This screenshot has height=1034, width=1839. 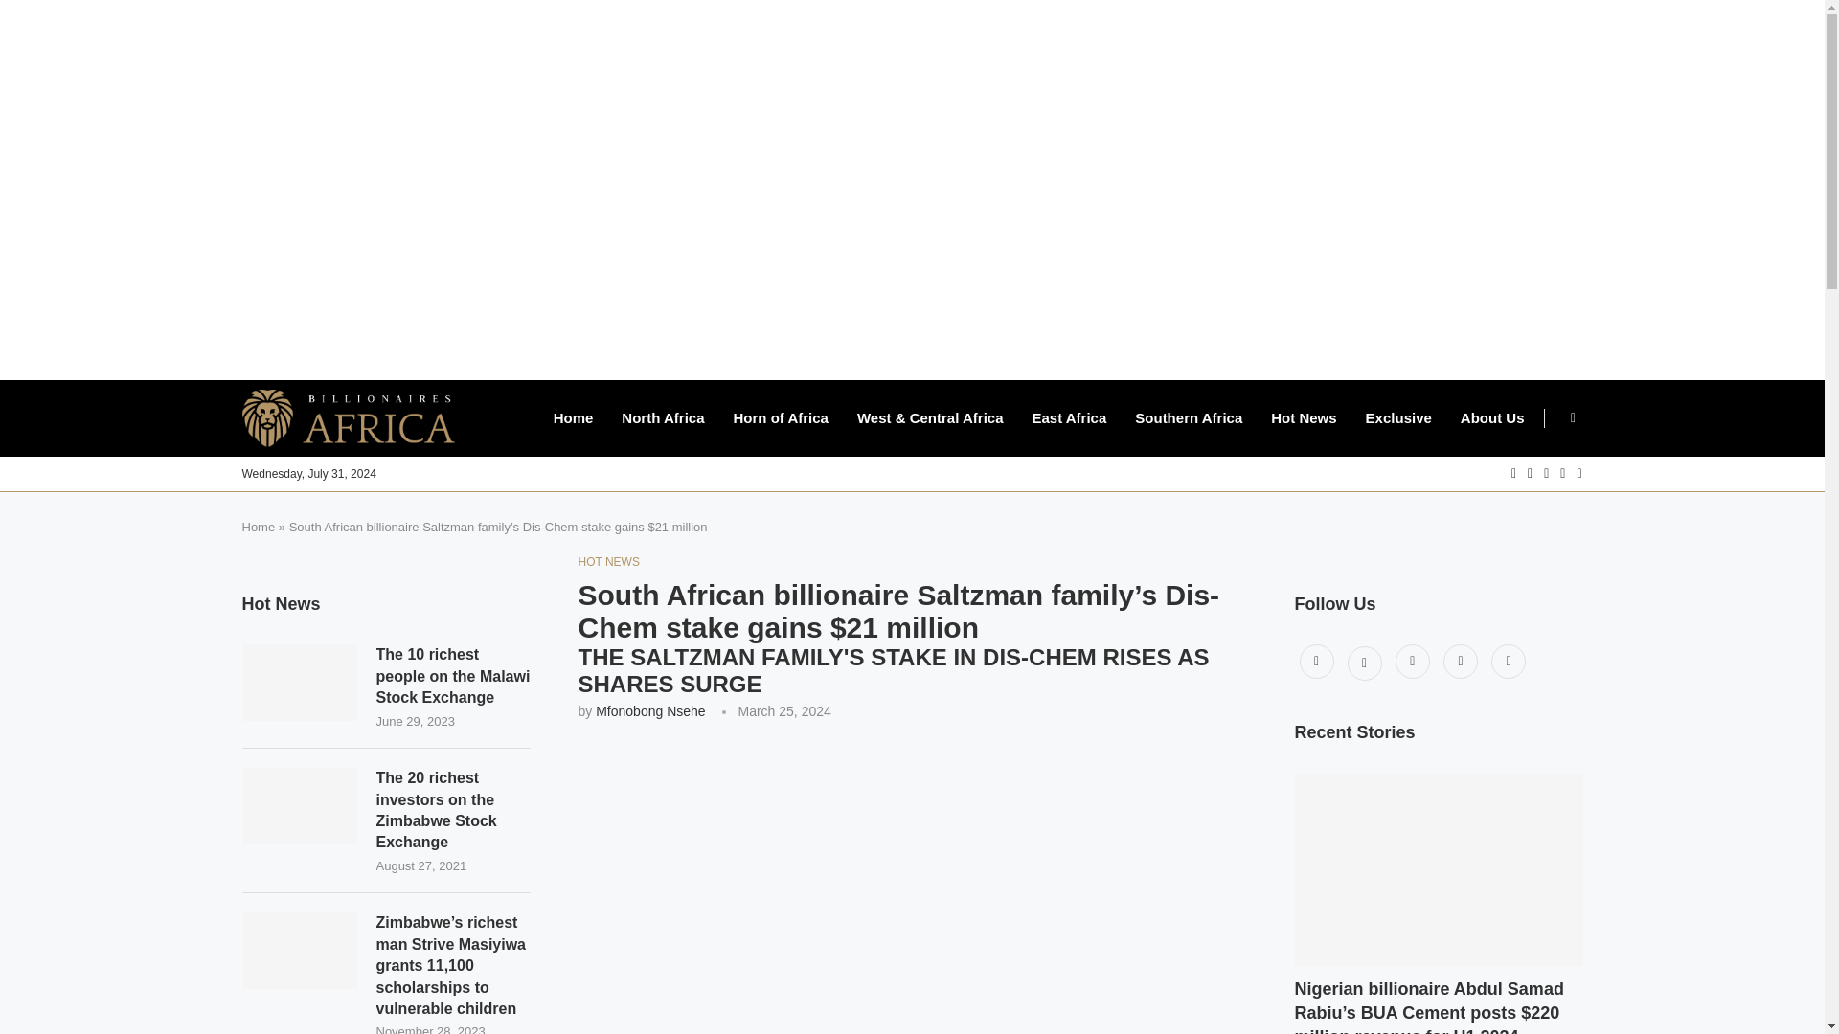 What do you see at coordinates (1303, 417) in the screenshot?
I see `Hot News` at bounding box center [1303, 417].